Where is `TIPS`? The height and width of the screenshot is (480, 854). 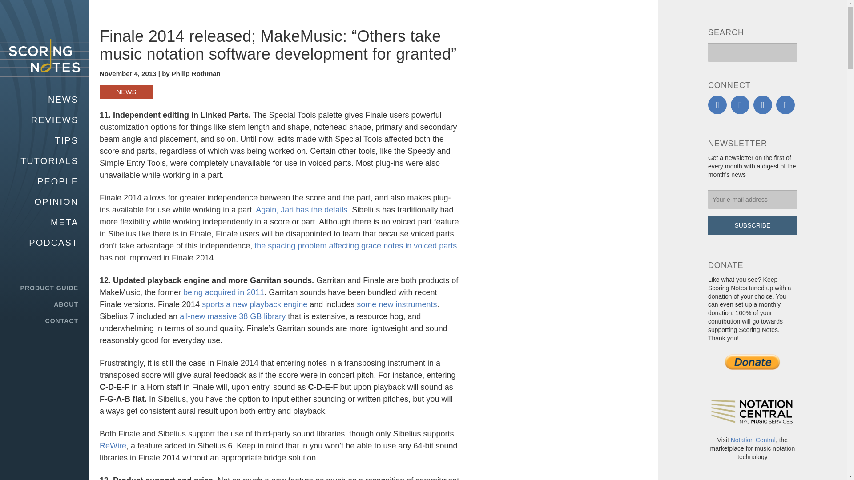 TIPS is located at coordinates (44, 140).